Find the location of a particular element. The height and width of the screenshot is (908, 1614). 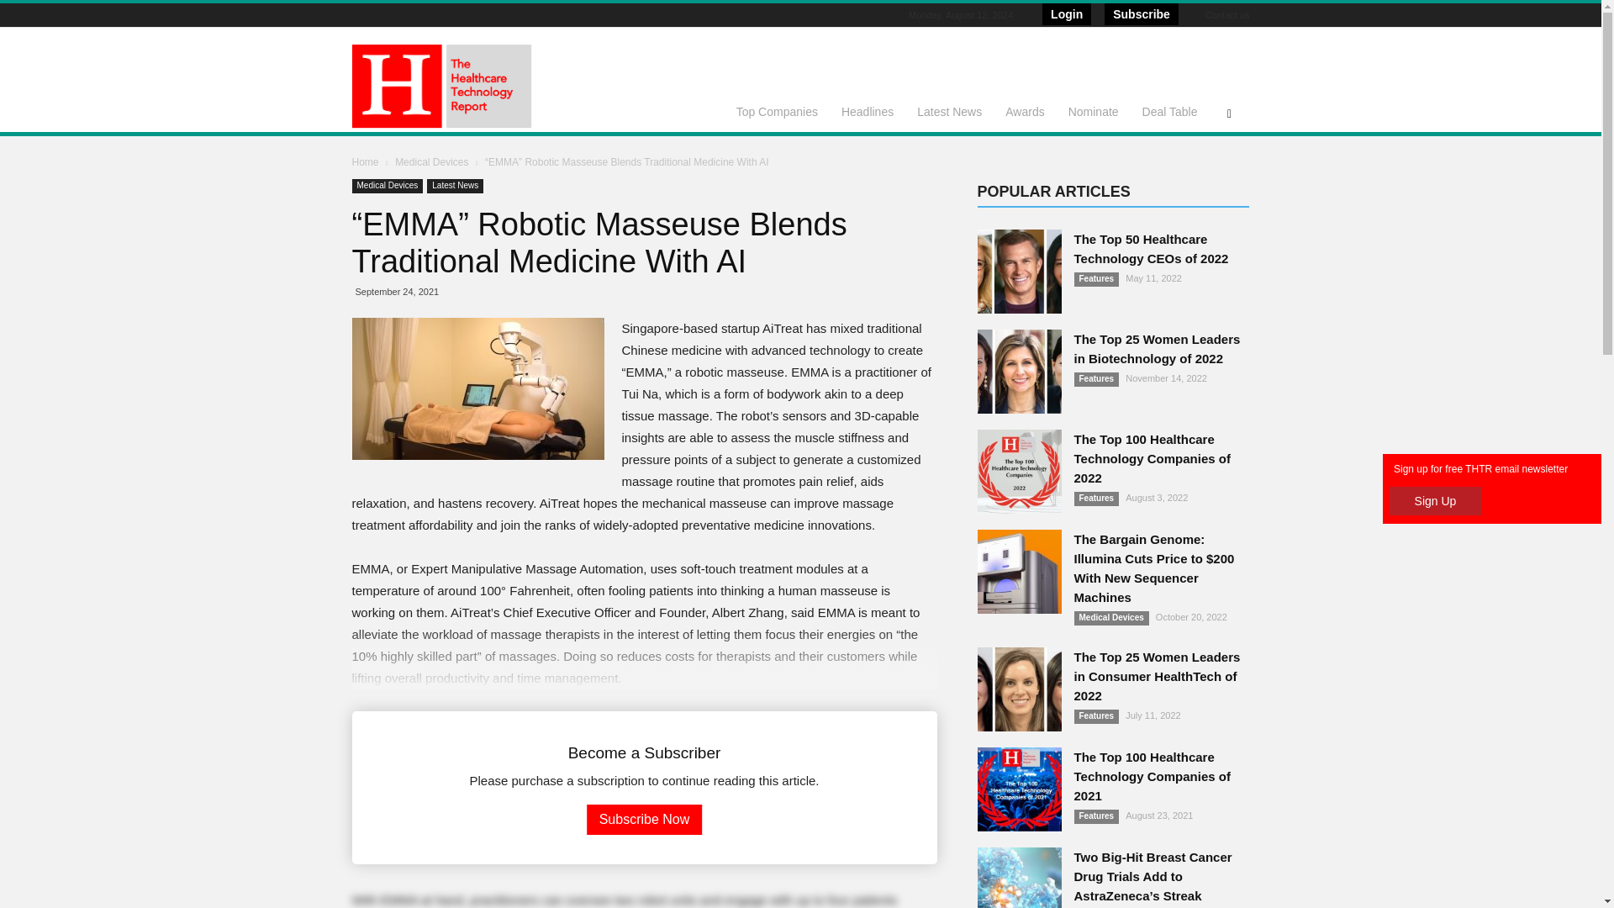

Sign Up is located at coordinates (1436, 501).